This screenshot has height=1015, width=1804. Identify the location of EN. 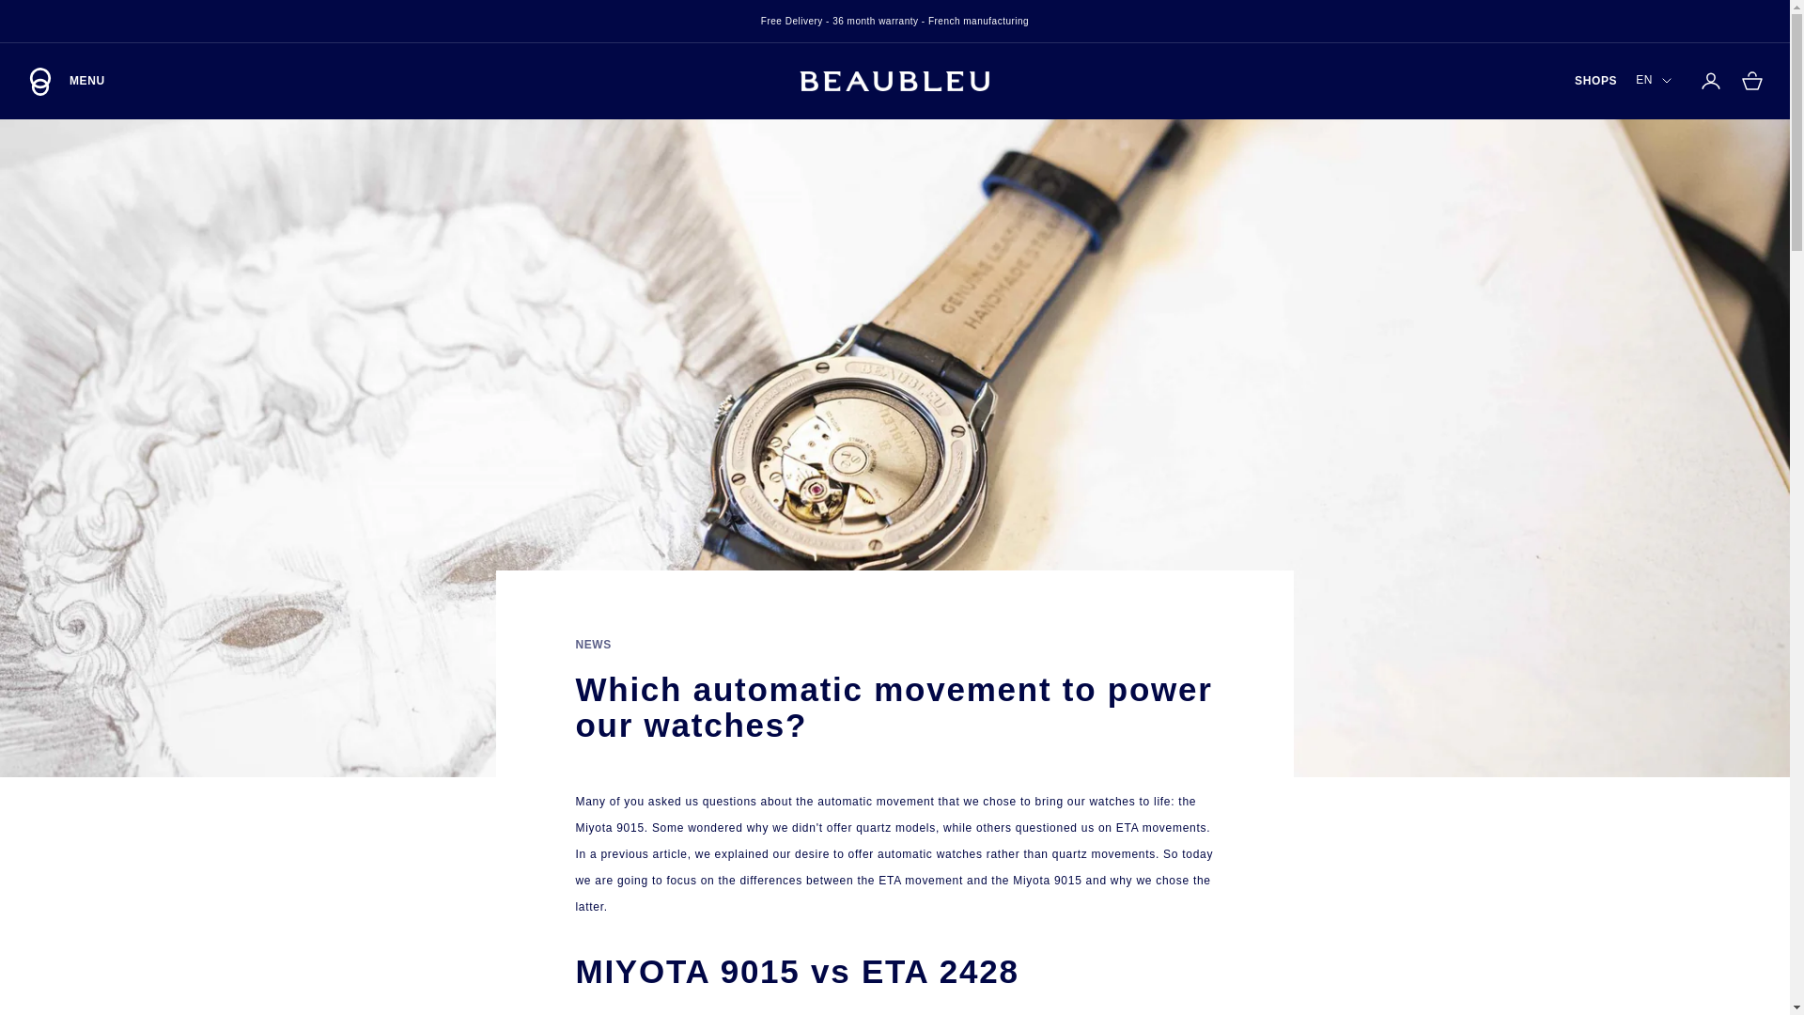
(894, 80).